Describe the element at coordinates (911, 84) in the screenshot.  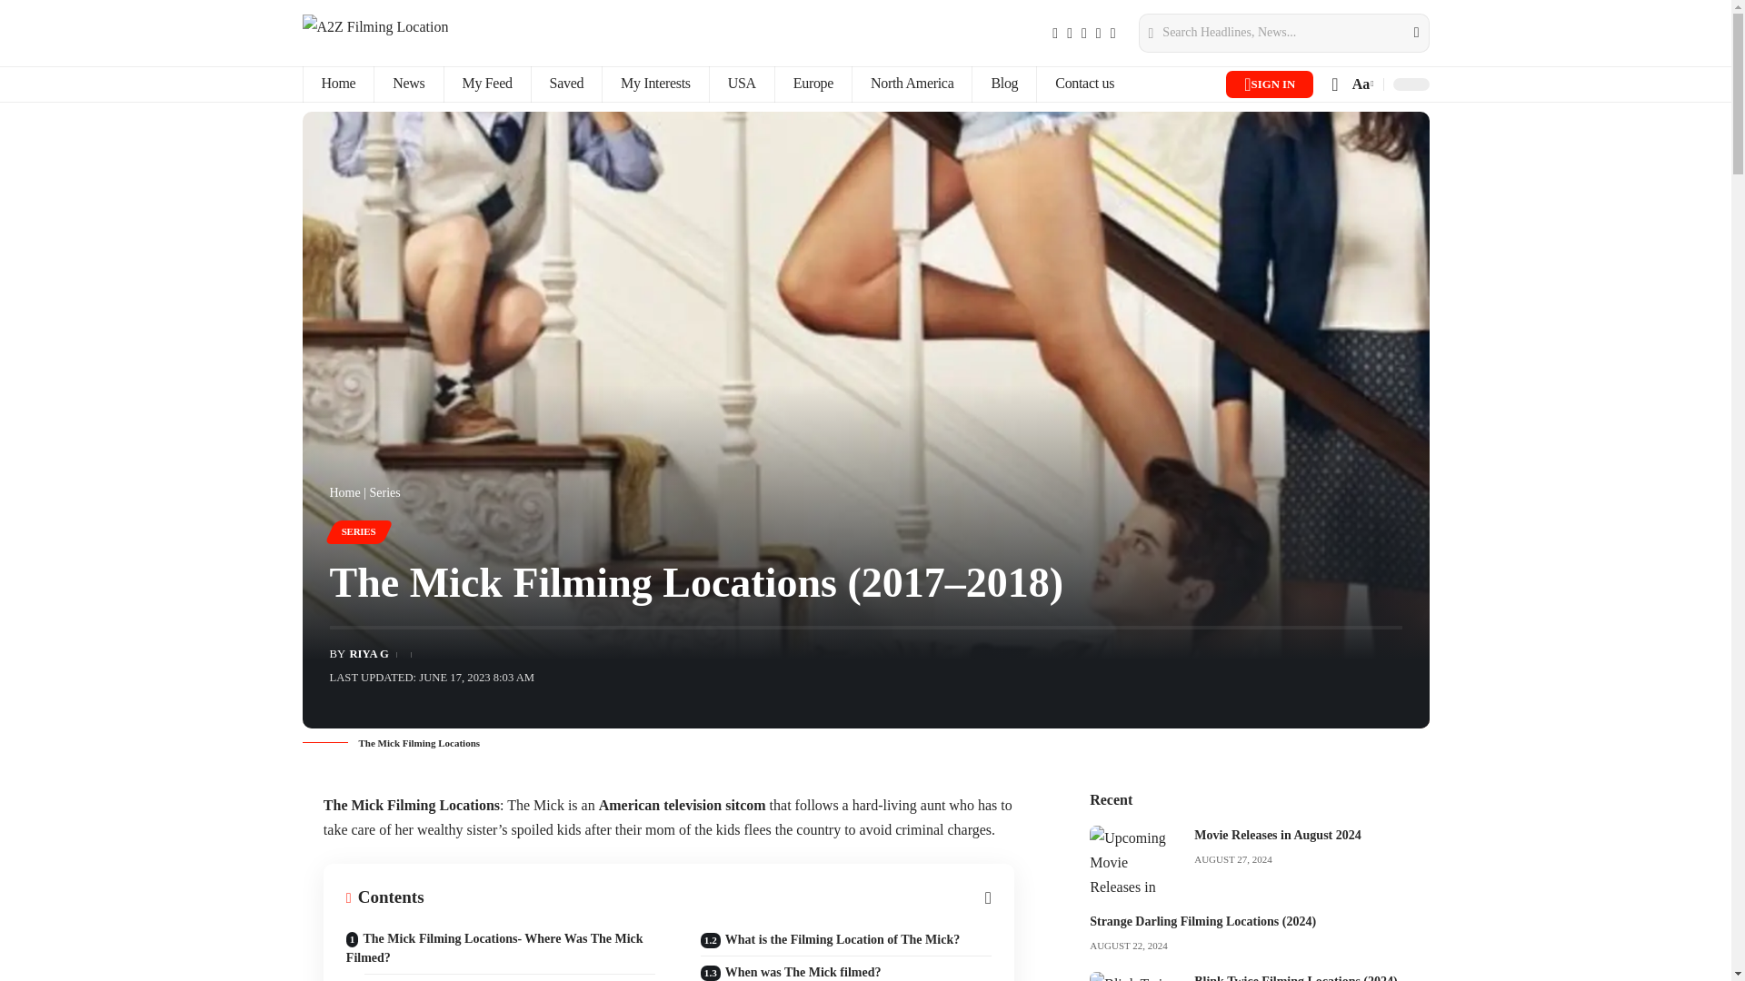
I see `North America` at that location.